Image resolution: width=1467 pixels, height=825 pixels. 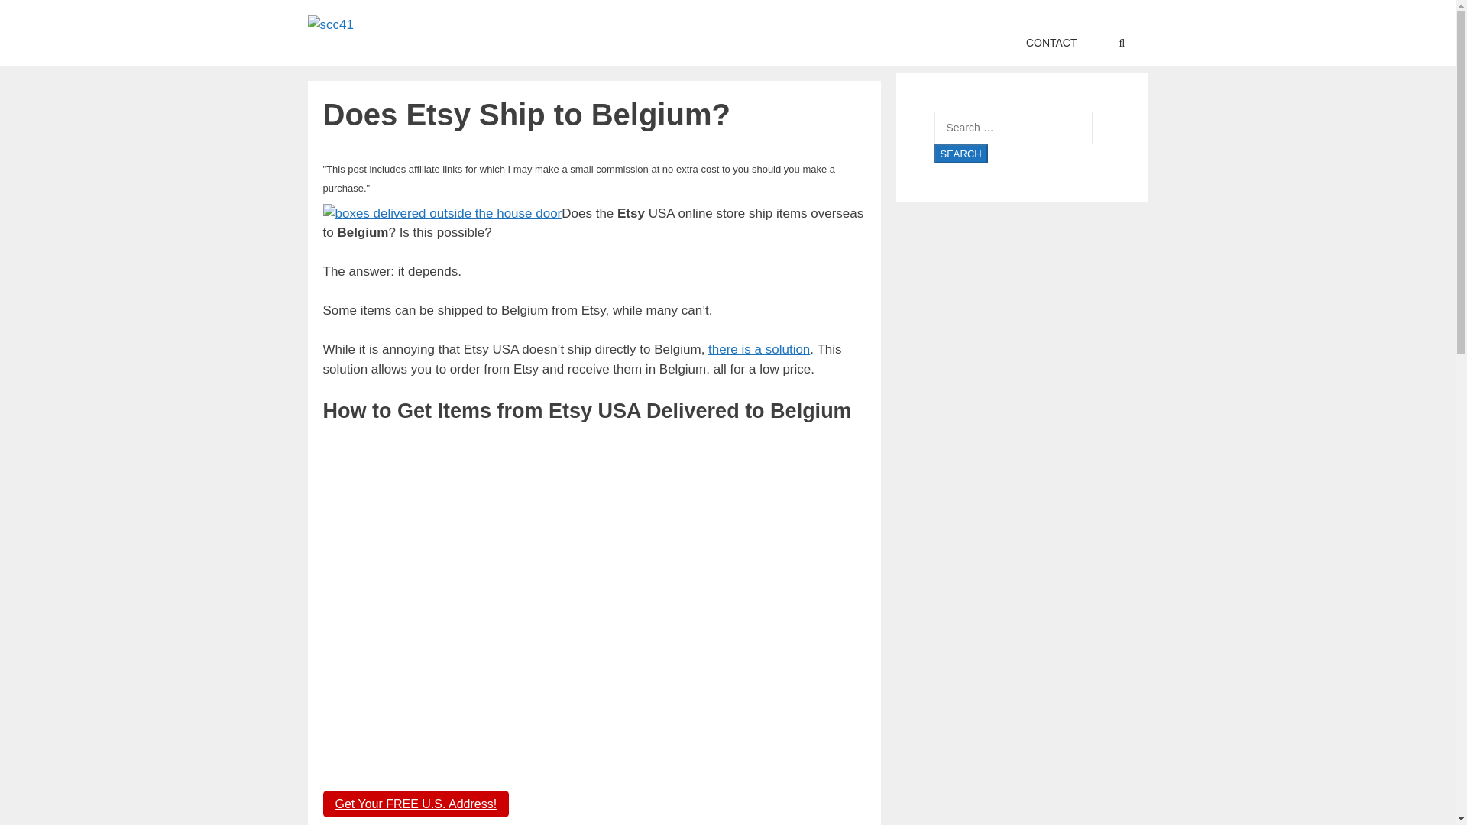 I want to click on Search, so click(x=960, y=153).